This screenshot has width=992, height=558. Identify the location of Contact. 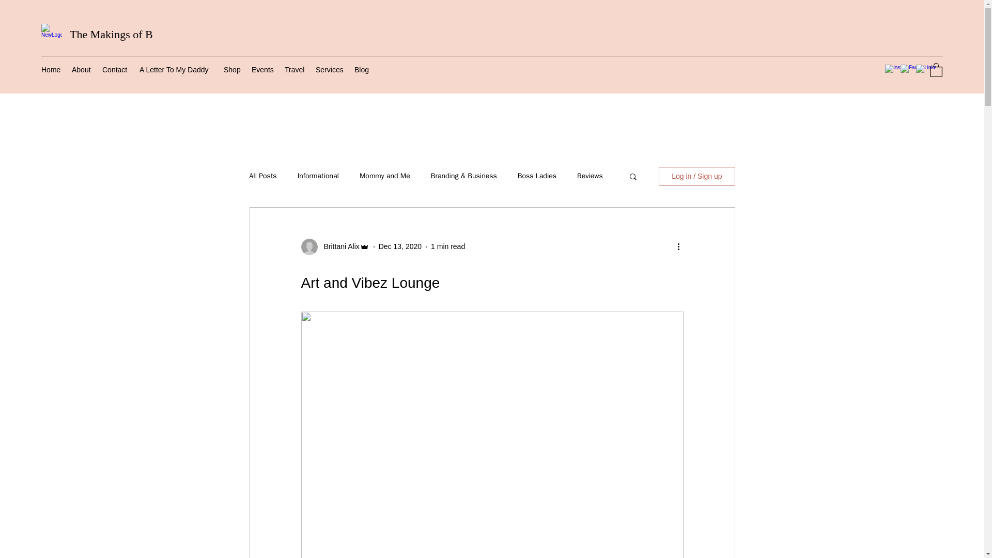
(116, 69).